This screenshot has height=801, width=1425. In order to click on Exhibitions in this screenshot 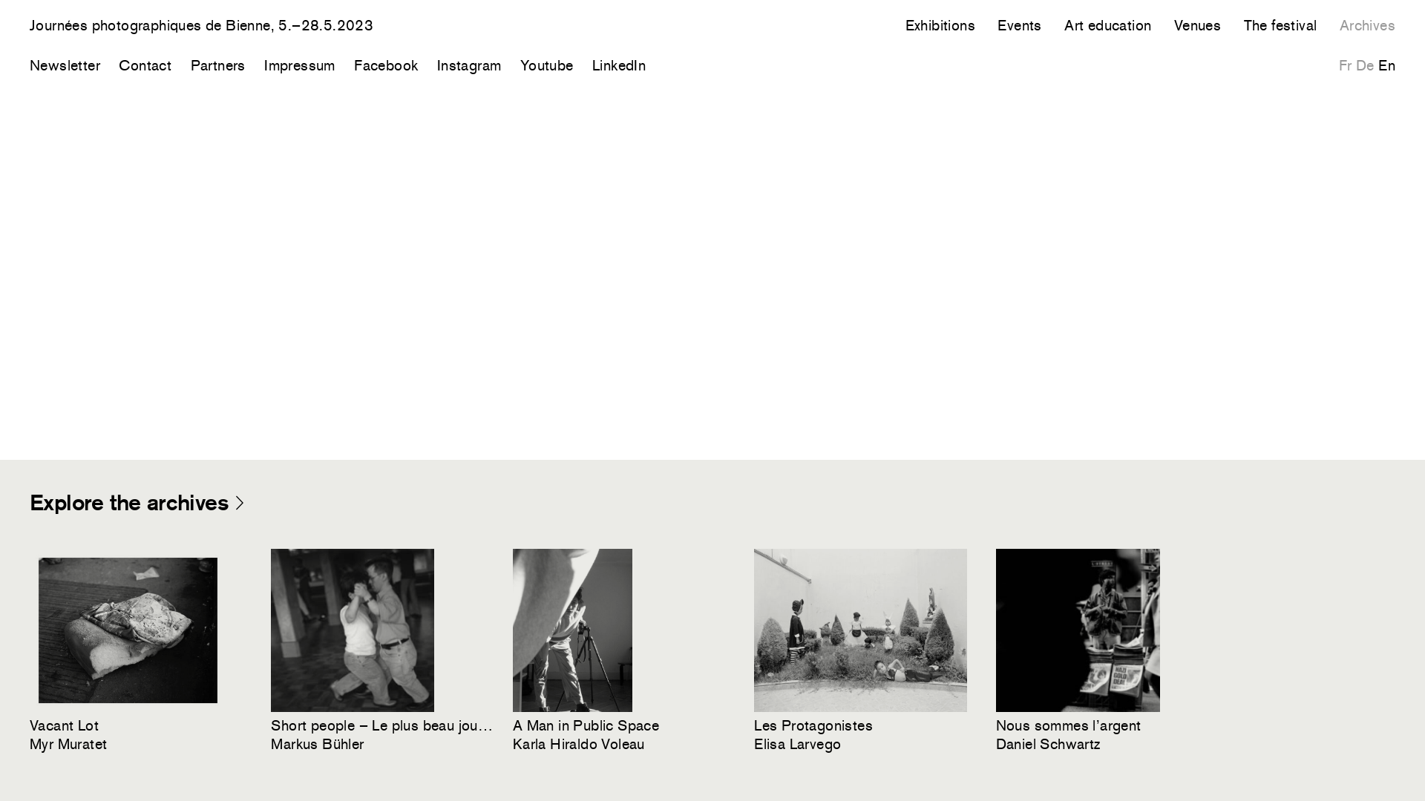, I will do `click(940, 25)`.